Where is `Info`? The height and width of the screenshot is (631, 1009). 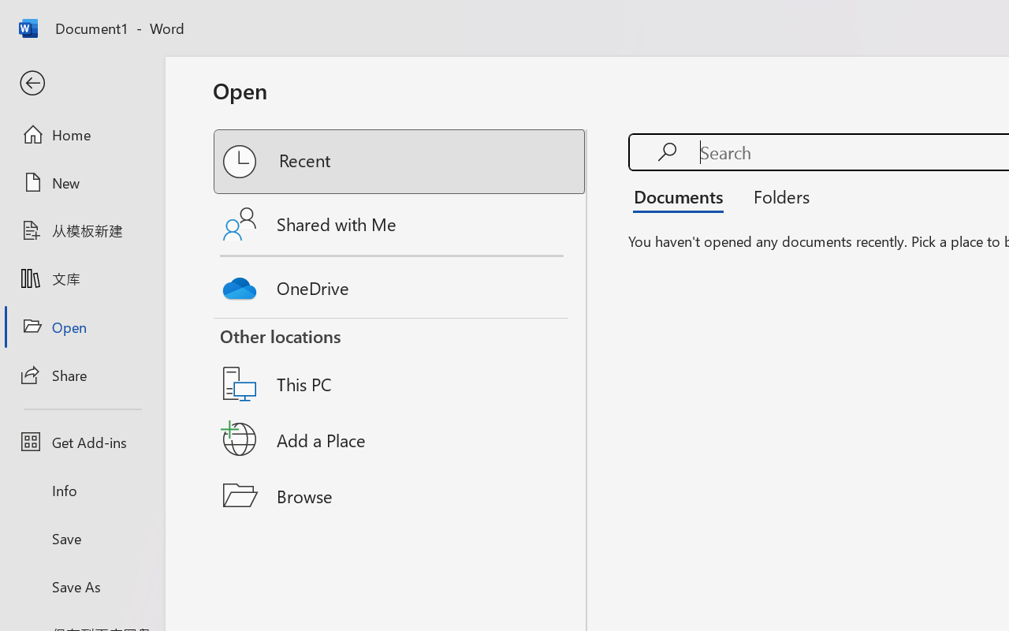 Info is located at coordinates (82, 491).